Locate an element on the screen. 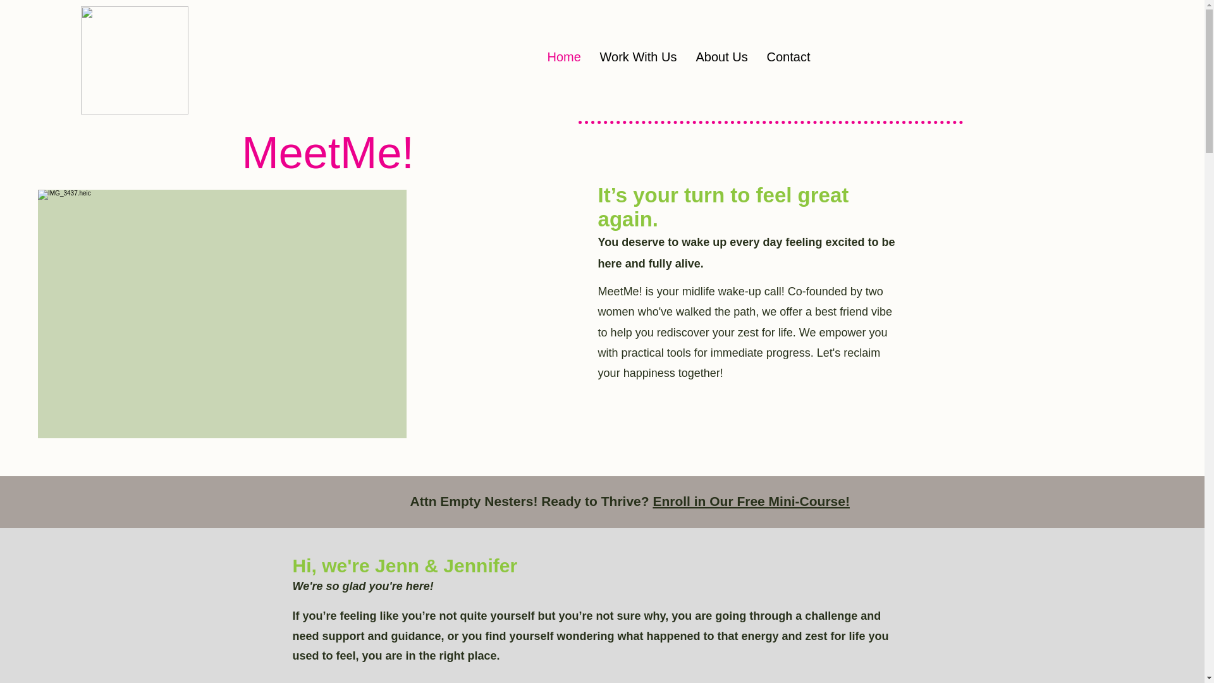 The image size is (1214, 683). About Us is located at coordinates (722, 57).